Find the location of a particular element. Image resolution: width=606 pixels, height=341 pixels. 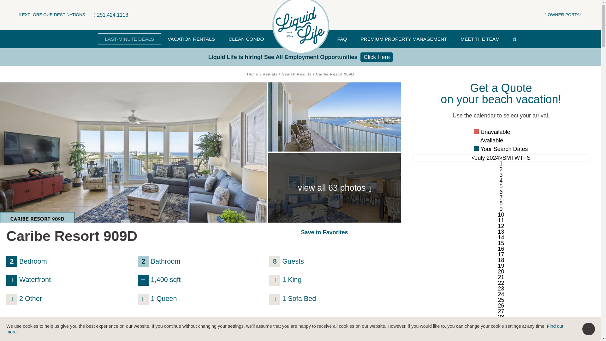

CLEAN CONDO is located at coordinates (246, 39).